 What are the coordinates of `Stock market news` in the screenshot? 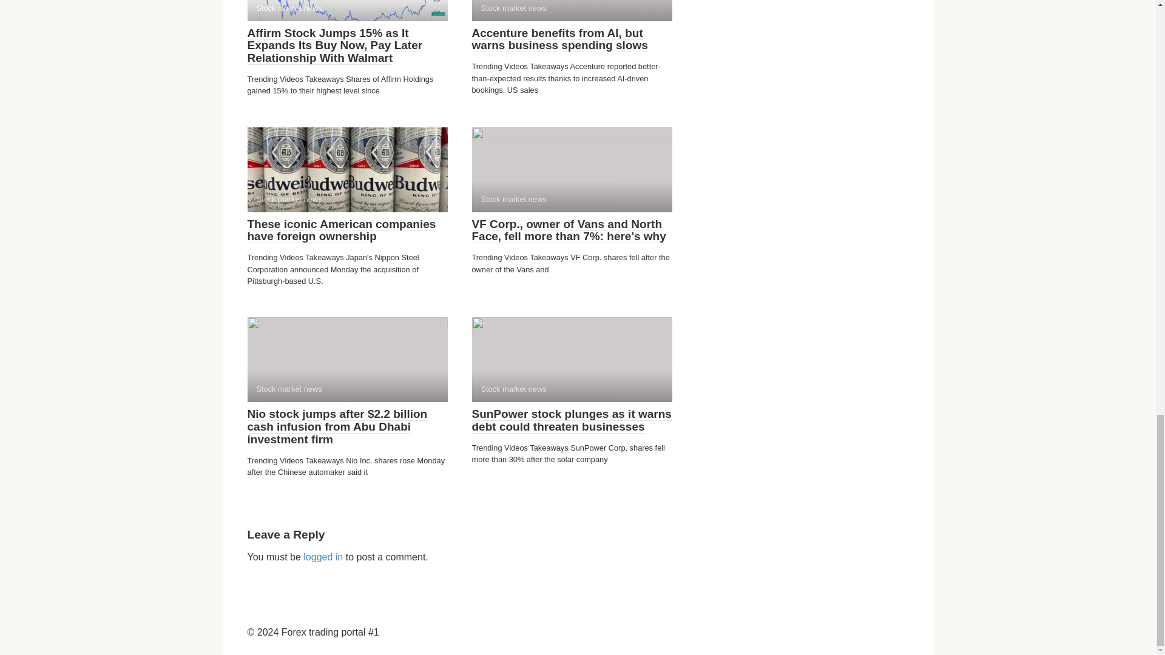 It's located at (572, 169).